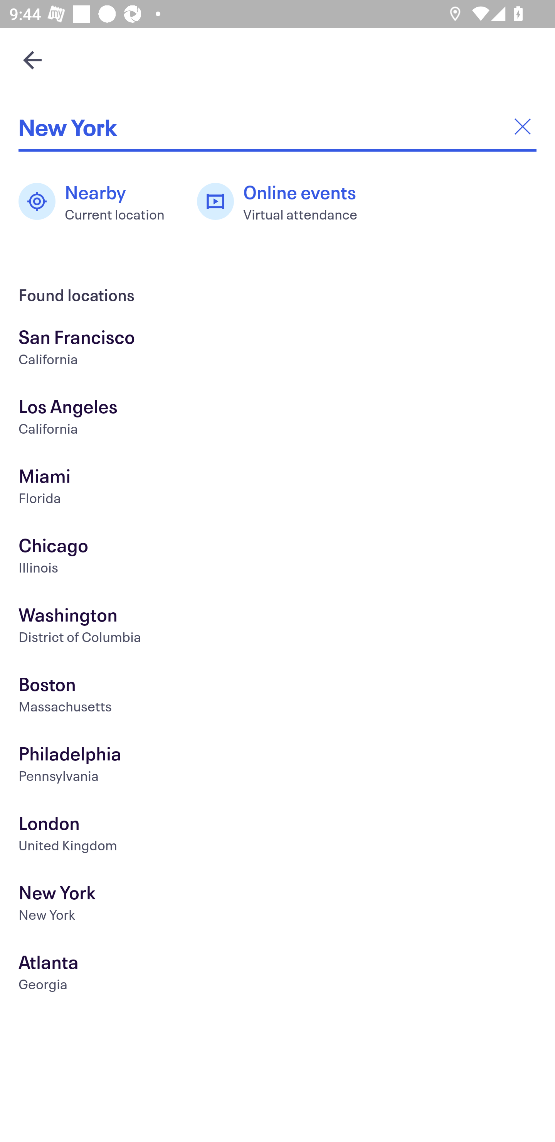  Describe the element at coordinates (277, 558) in the screenshot. I see `Chicago Illinois` at that location.